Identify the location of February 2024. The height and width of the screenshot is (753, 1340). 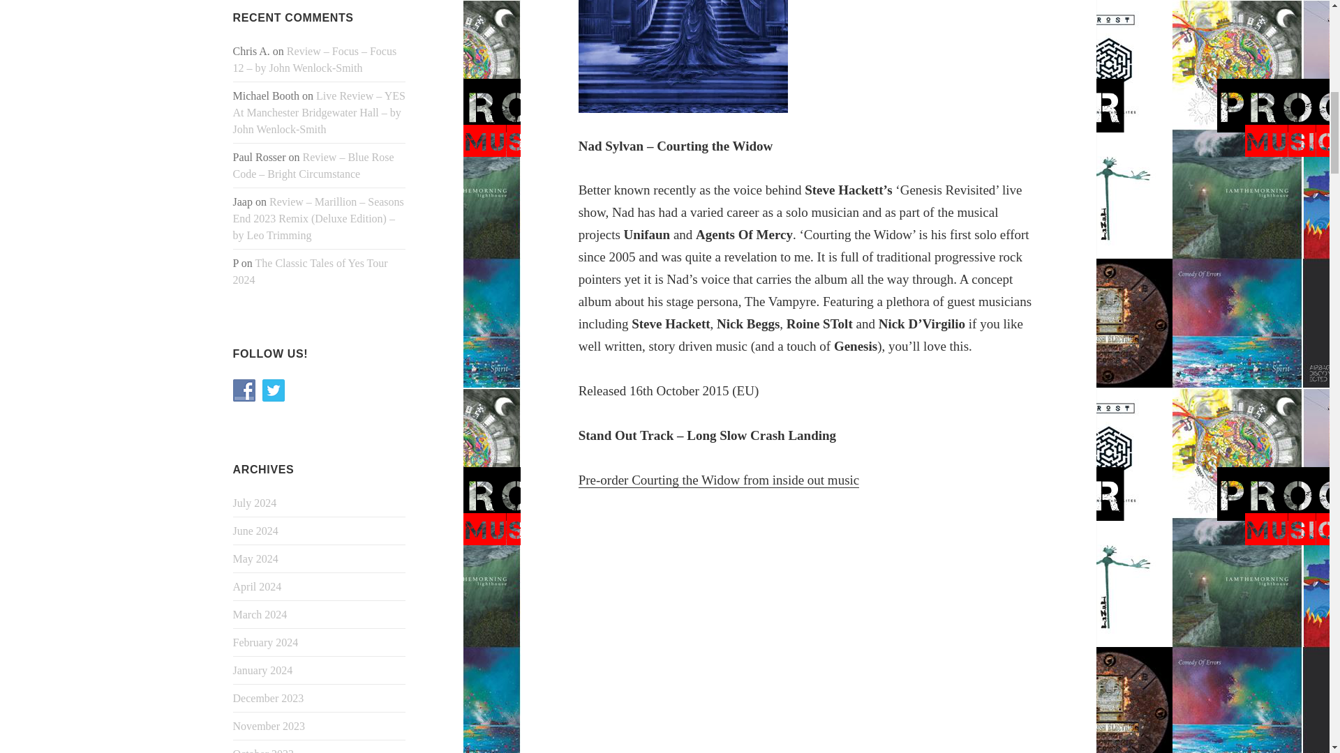
(266, 641).